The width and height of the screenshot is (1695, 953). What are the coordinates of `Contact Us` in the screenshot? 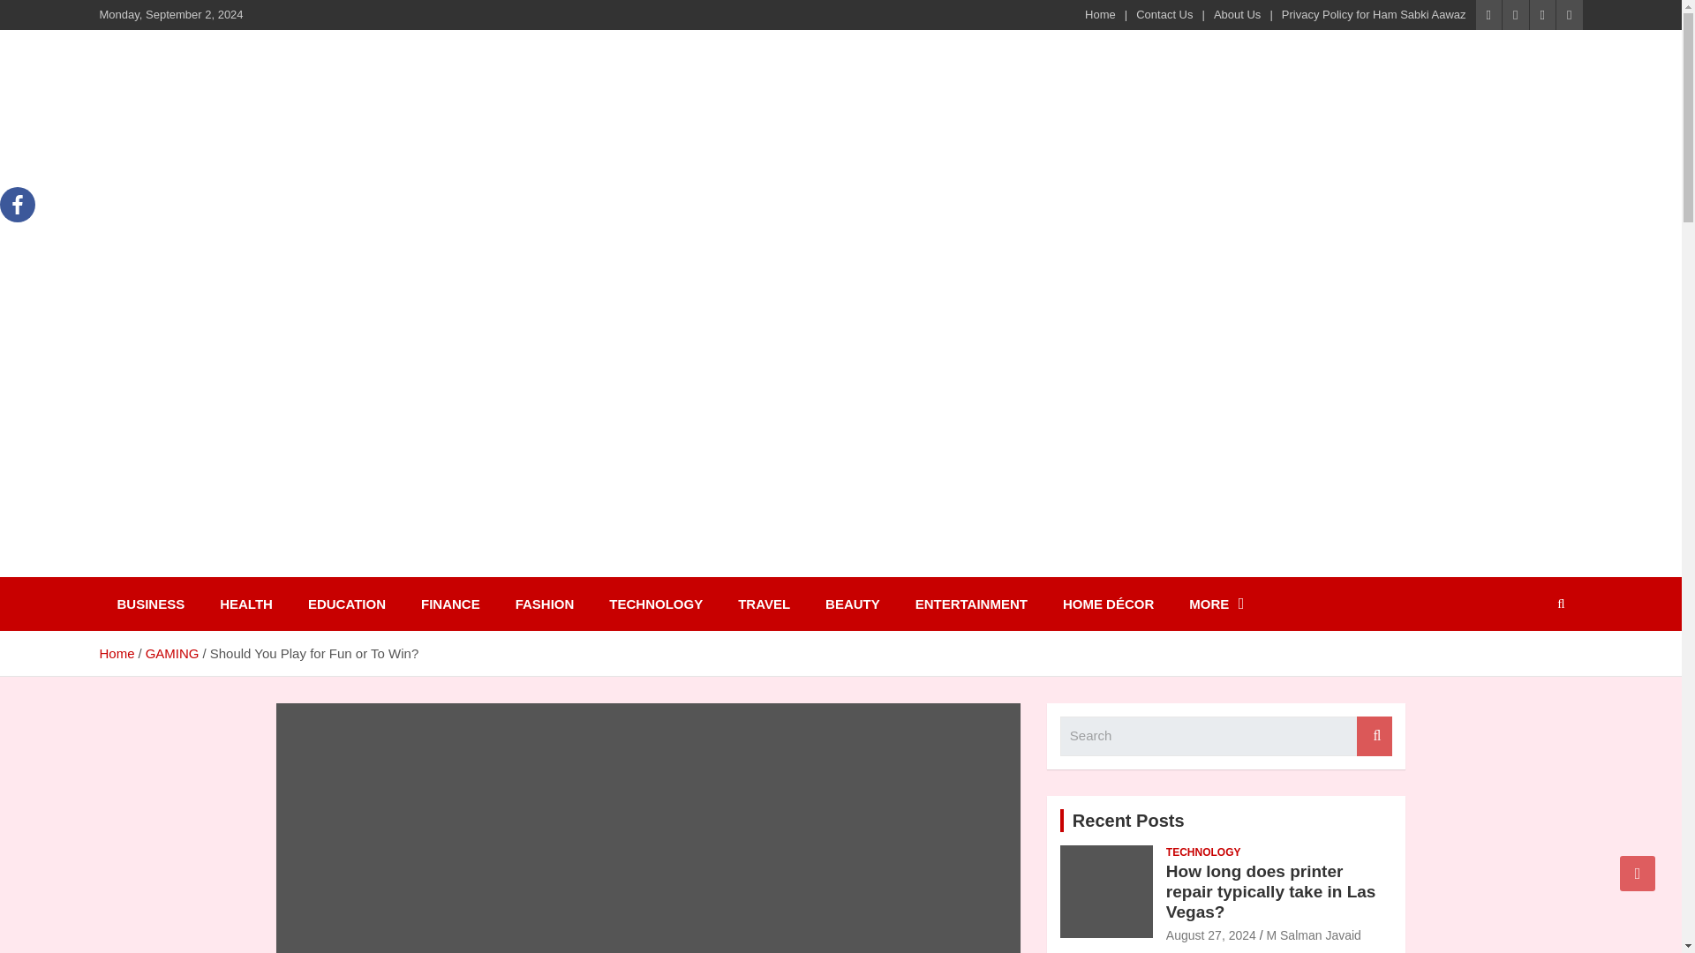 It's located at (1164, 14).